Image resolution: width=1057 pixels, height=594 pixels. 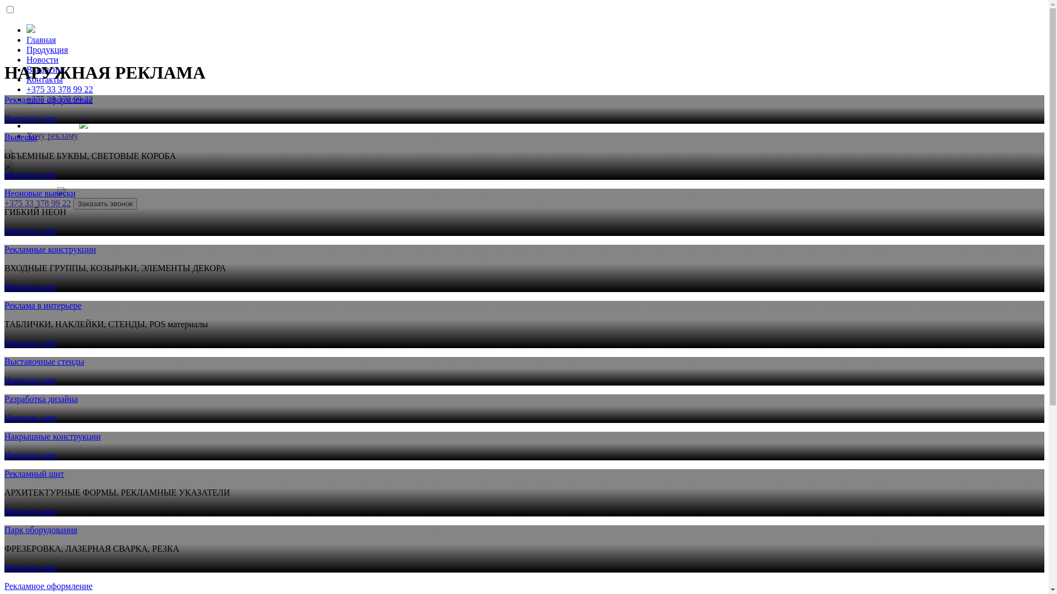 I want to click on +375 33 378 99 22, so click(x=37, y=204).